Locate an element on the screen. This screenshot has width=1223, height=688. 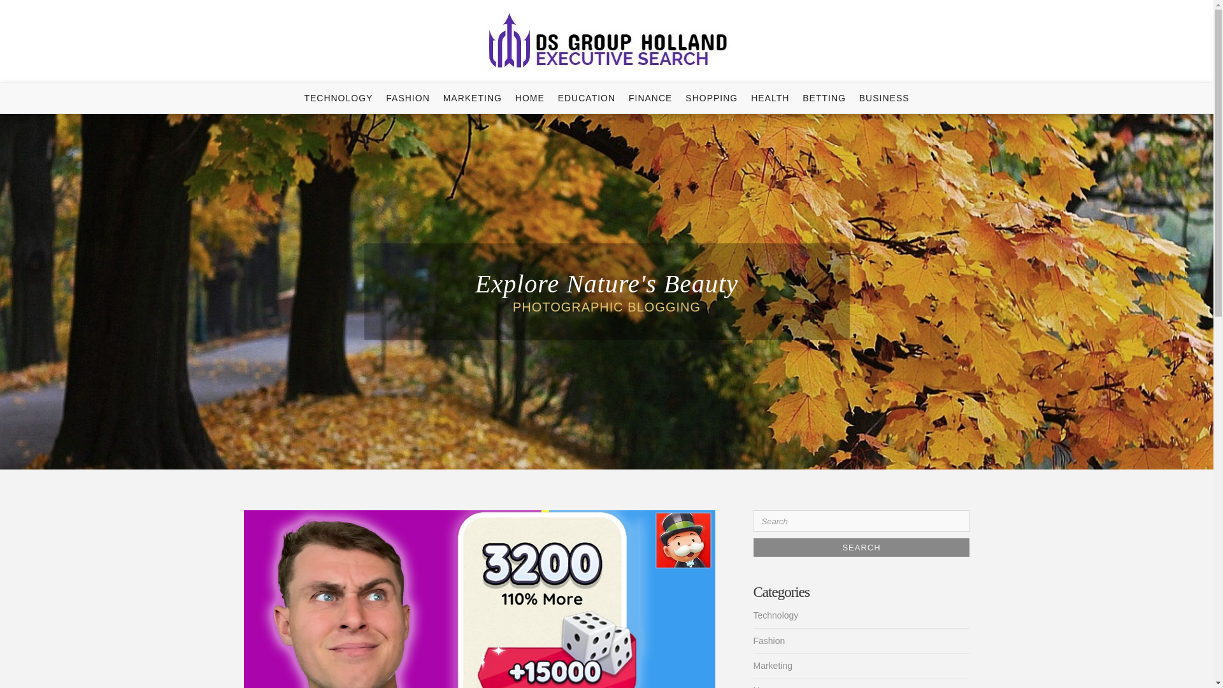
FASHION is located at coordinates (407, 98).